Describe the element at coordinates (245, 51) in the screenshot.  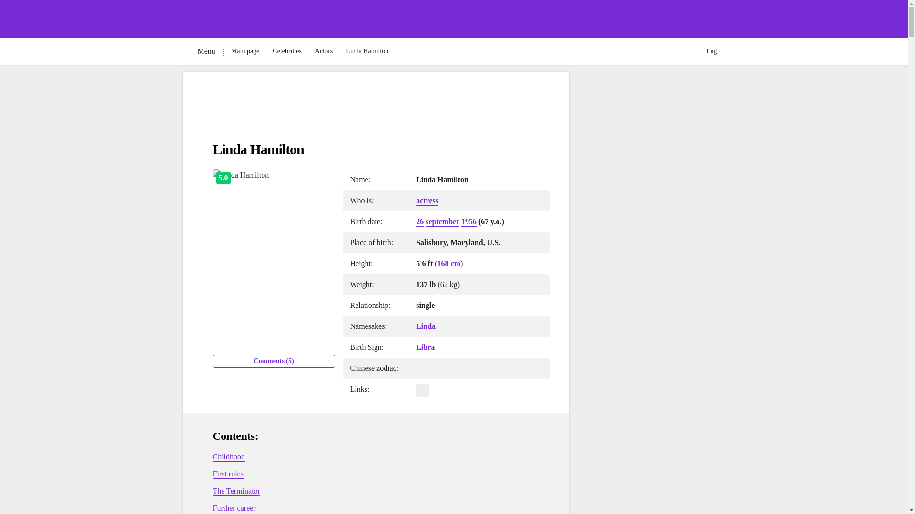
I see `Main page` at that location.